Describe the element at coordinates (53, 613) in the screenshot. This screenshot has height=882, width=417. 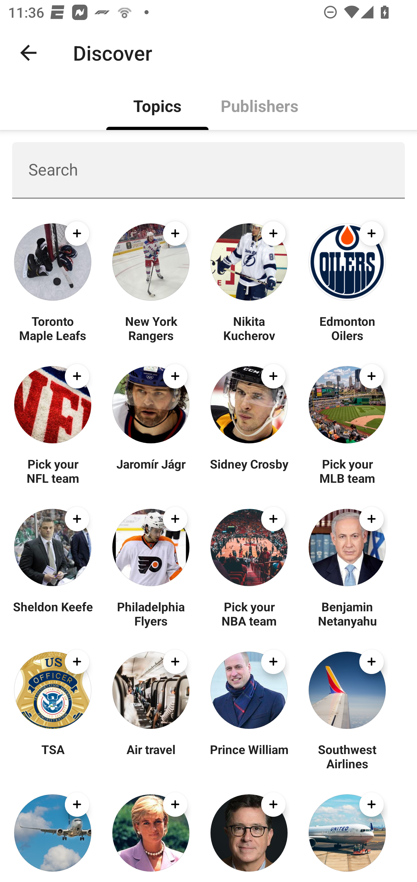
I see `Sheldon Keefe` at that location.